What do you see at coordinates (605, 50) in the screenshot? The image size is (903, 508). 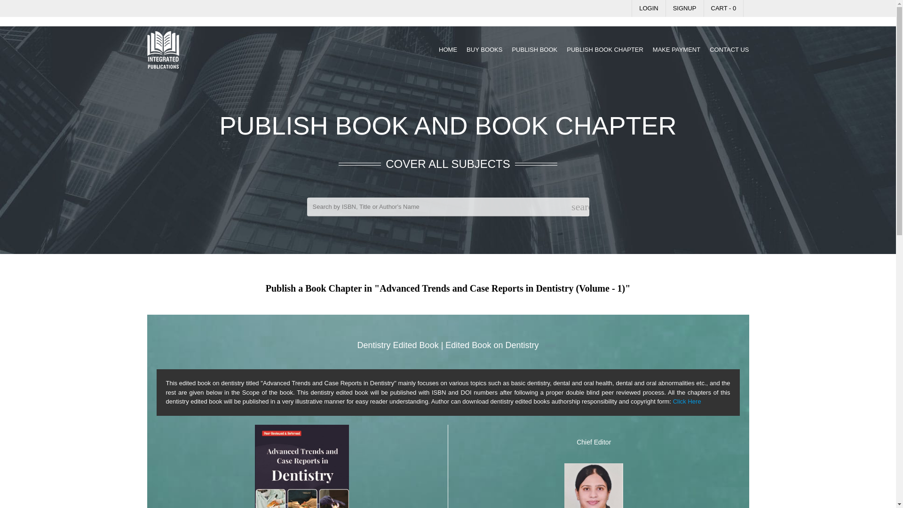 I see `PUBLISH BOOK CHAPTER` at bounding box center [605, 50].